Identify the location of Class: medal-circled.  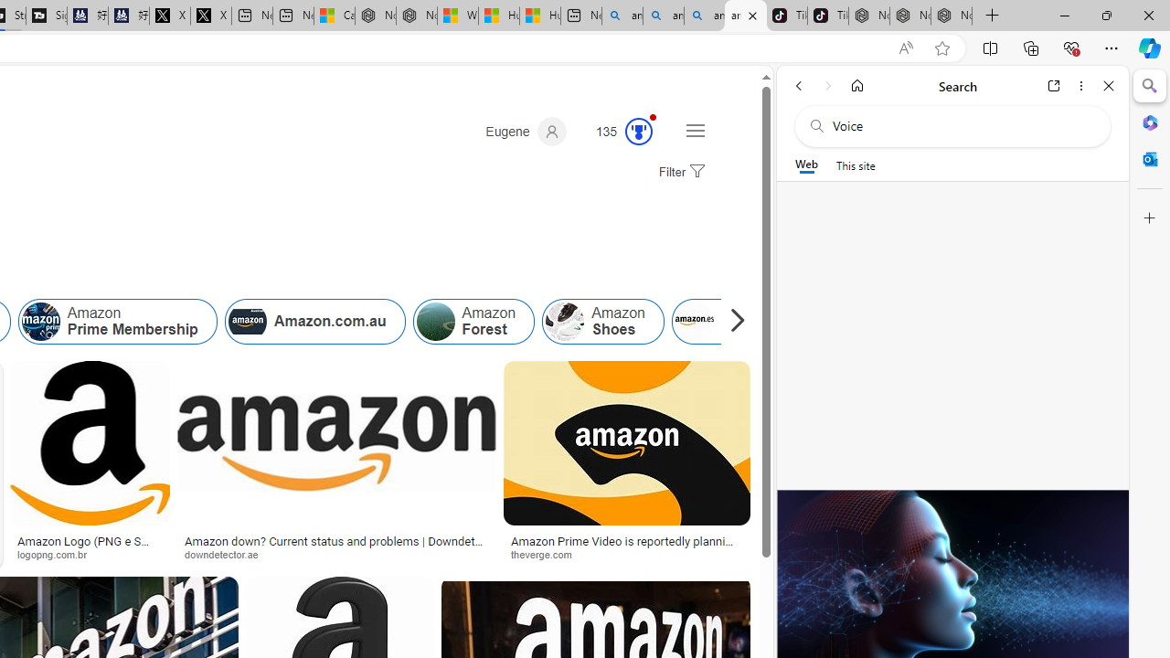
(639, 132).